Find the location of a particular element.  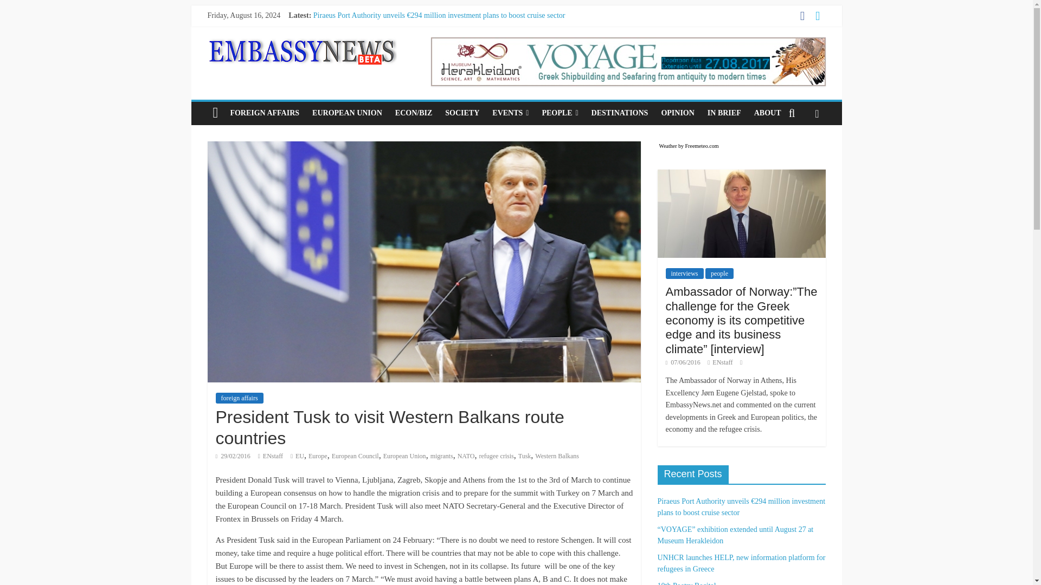

Europe is located at coordinates (318, 456).